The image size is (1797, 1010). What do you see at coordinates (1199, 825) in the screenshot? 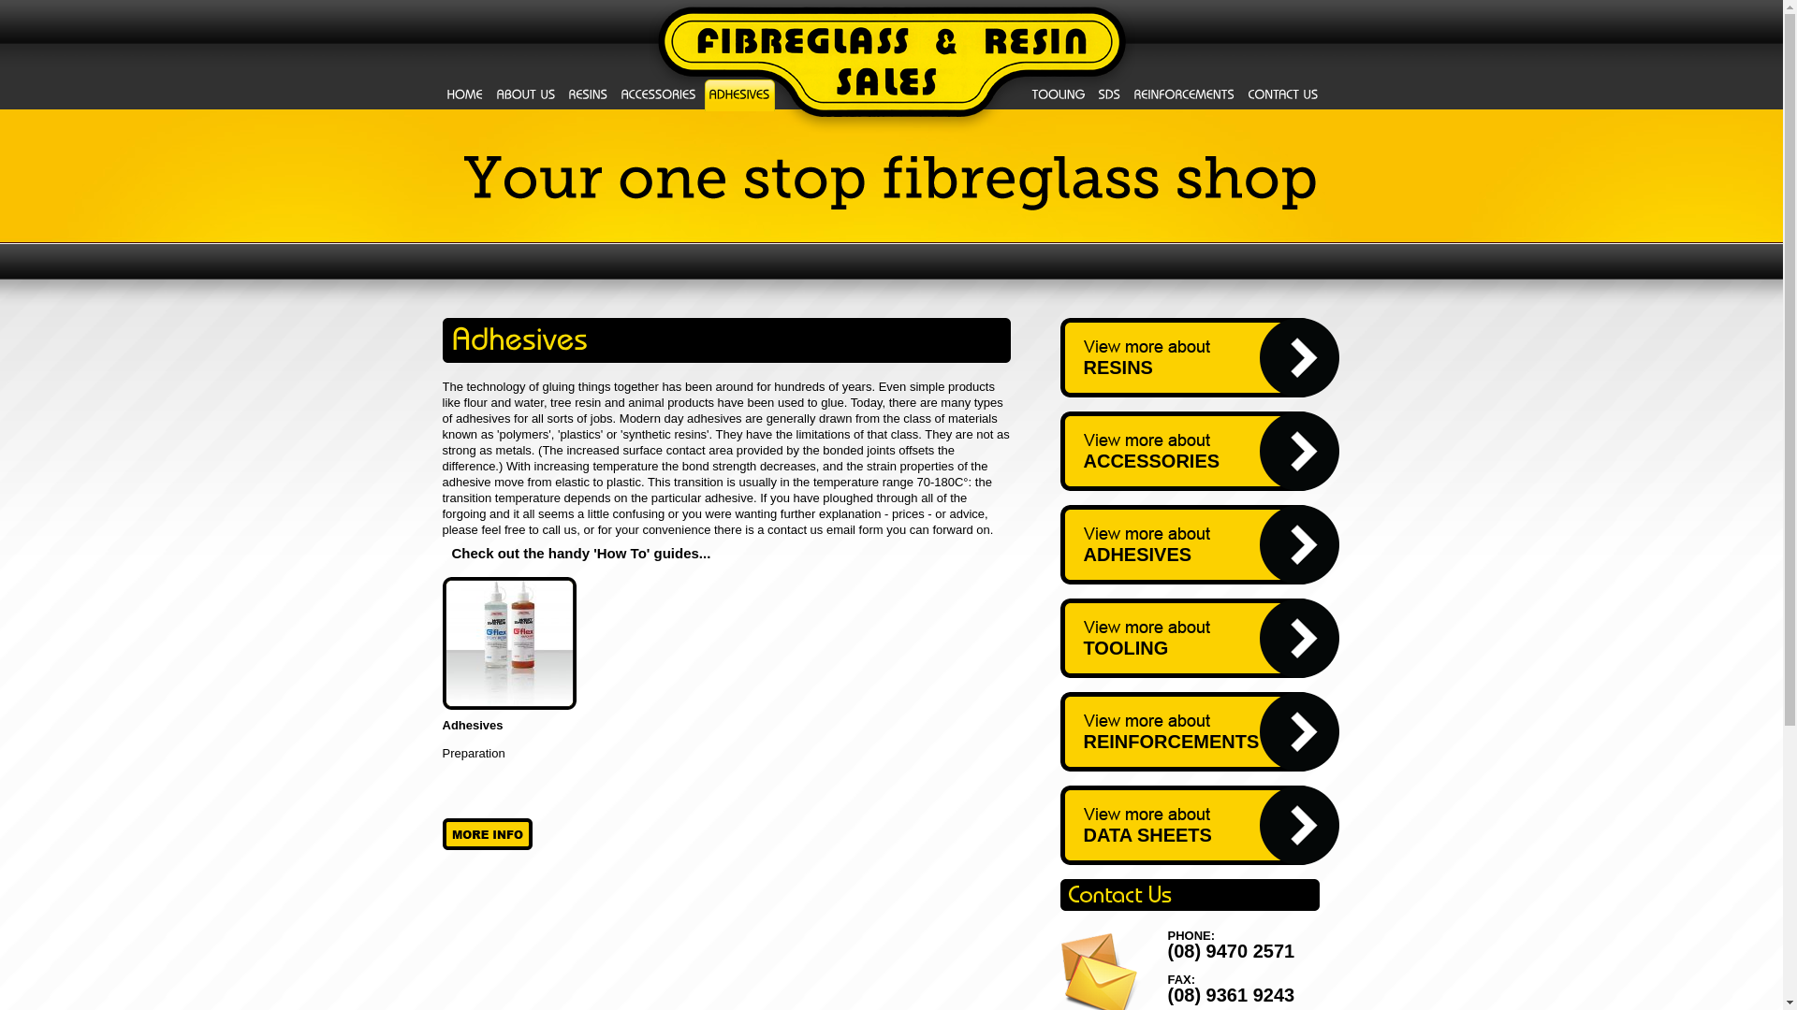
I see `DATA SHEETS` at bounding box center [1199, 825].